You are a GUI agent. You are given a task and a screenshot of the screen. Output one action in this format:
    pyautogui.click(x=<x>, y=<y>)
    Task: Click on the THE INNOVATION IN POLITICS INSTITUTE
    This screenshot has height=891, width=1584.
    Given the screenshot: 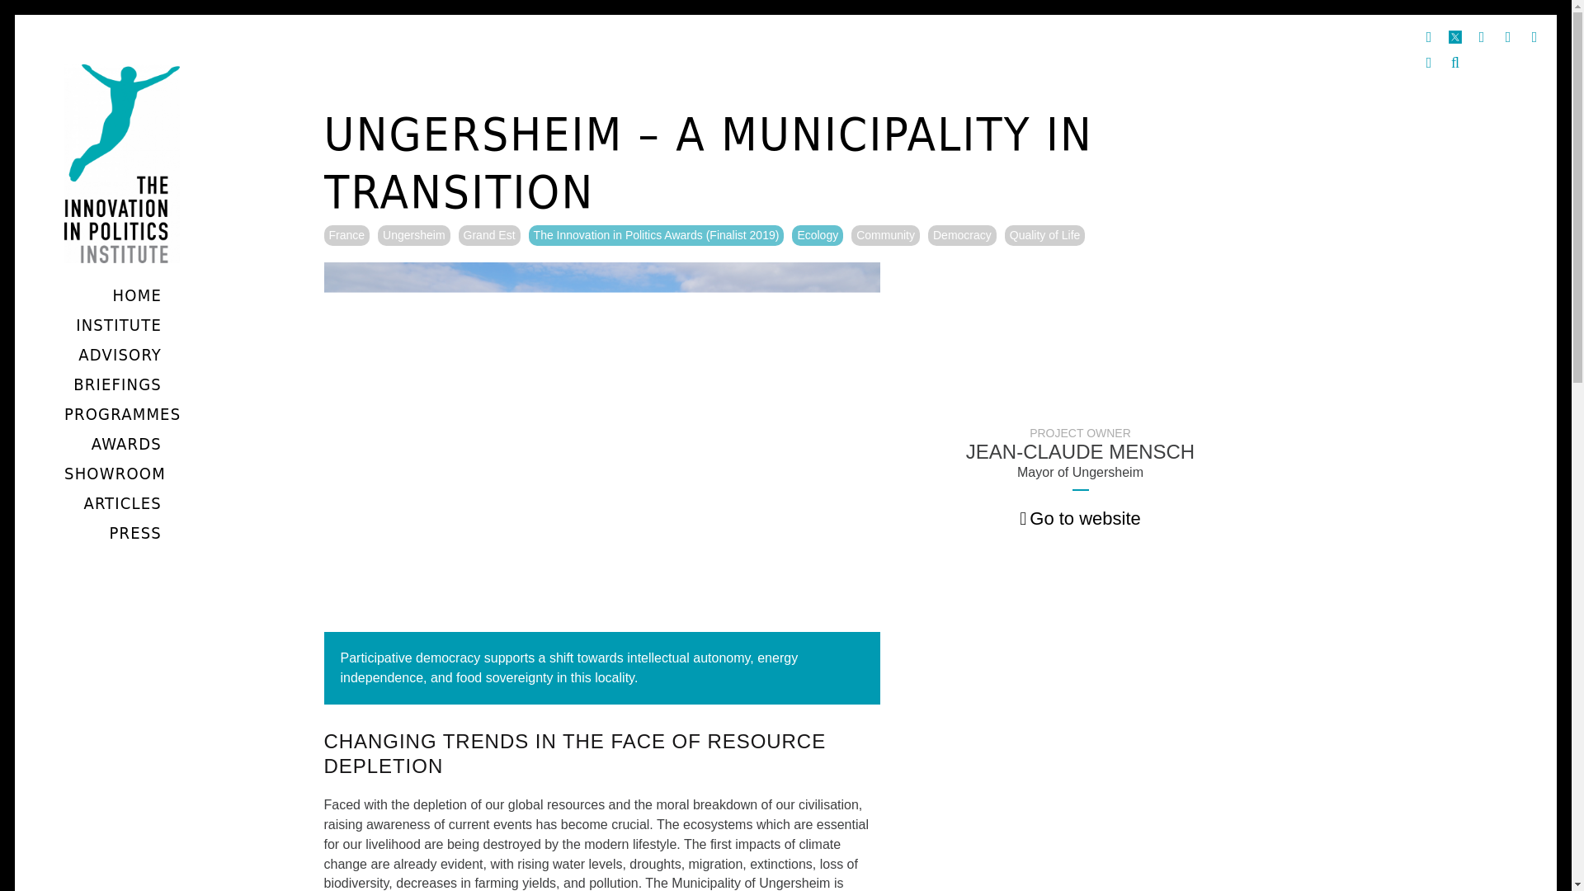 What is the action you would take?
    pyautogui.click(x=160, y=337)
    